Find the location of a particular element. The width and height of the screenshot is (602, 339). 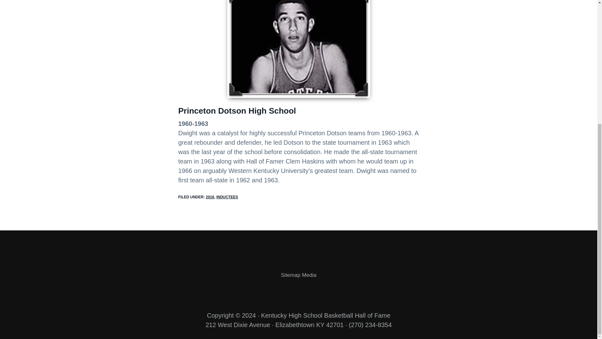

Media is located at coordinates (309, 275).